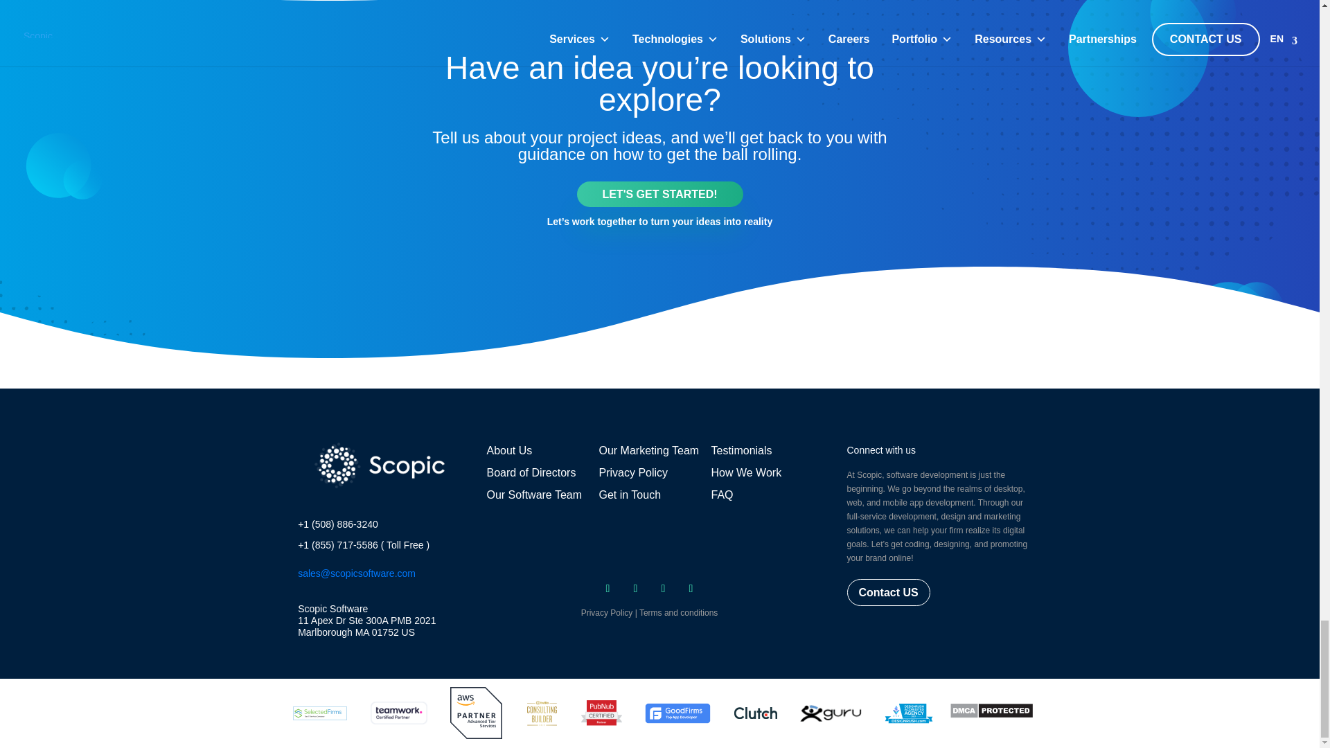  Describe the element at coordinates (664, 589) in the screenshot. I see `Follow on Instagram` at that location.